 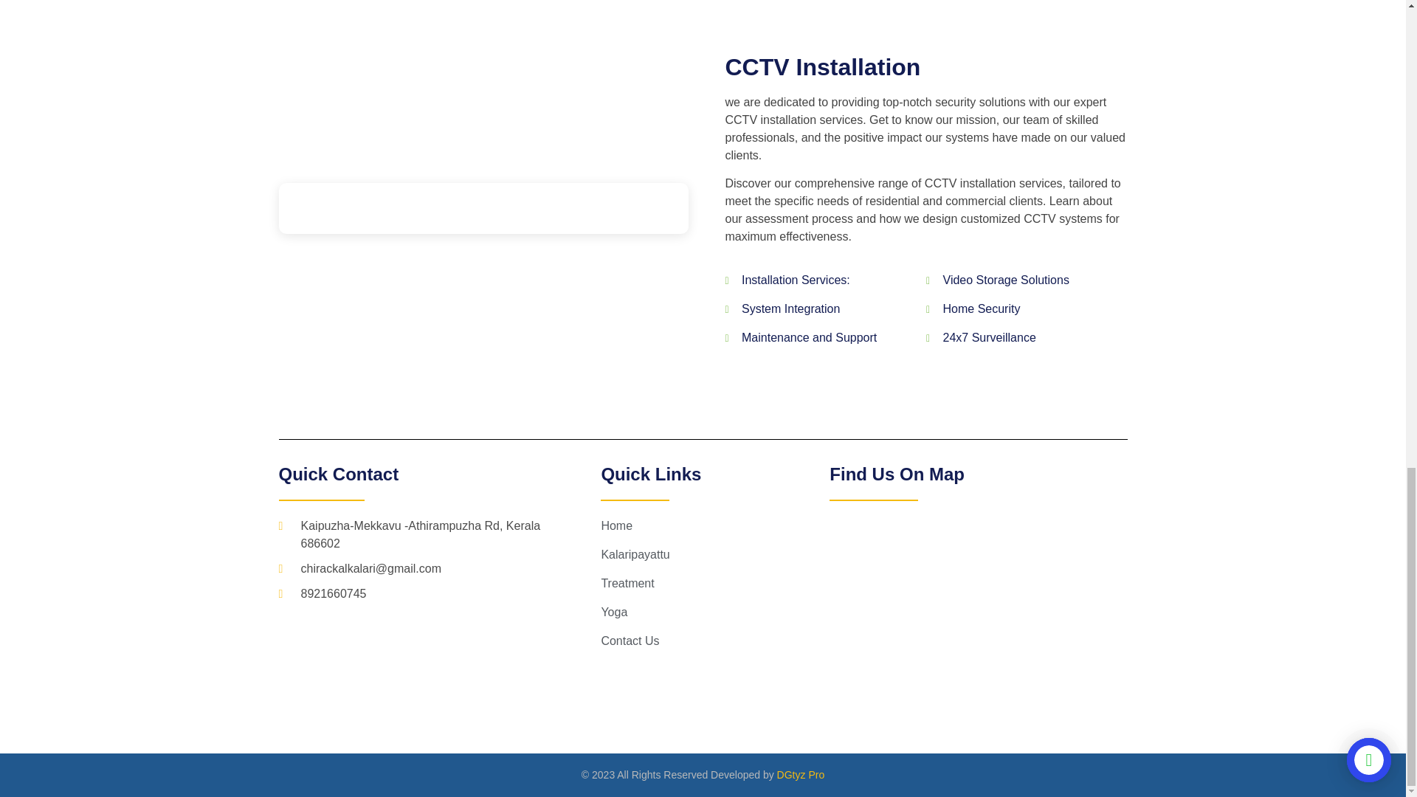 What do you see at coordinates (800, 775) in the screenshot?
I see `DGtyz Pro` at bounding box center [800, 775].